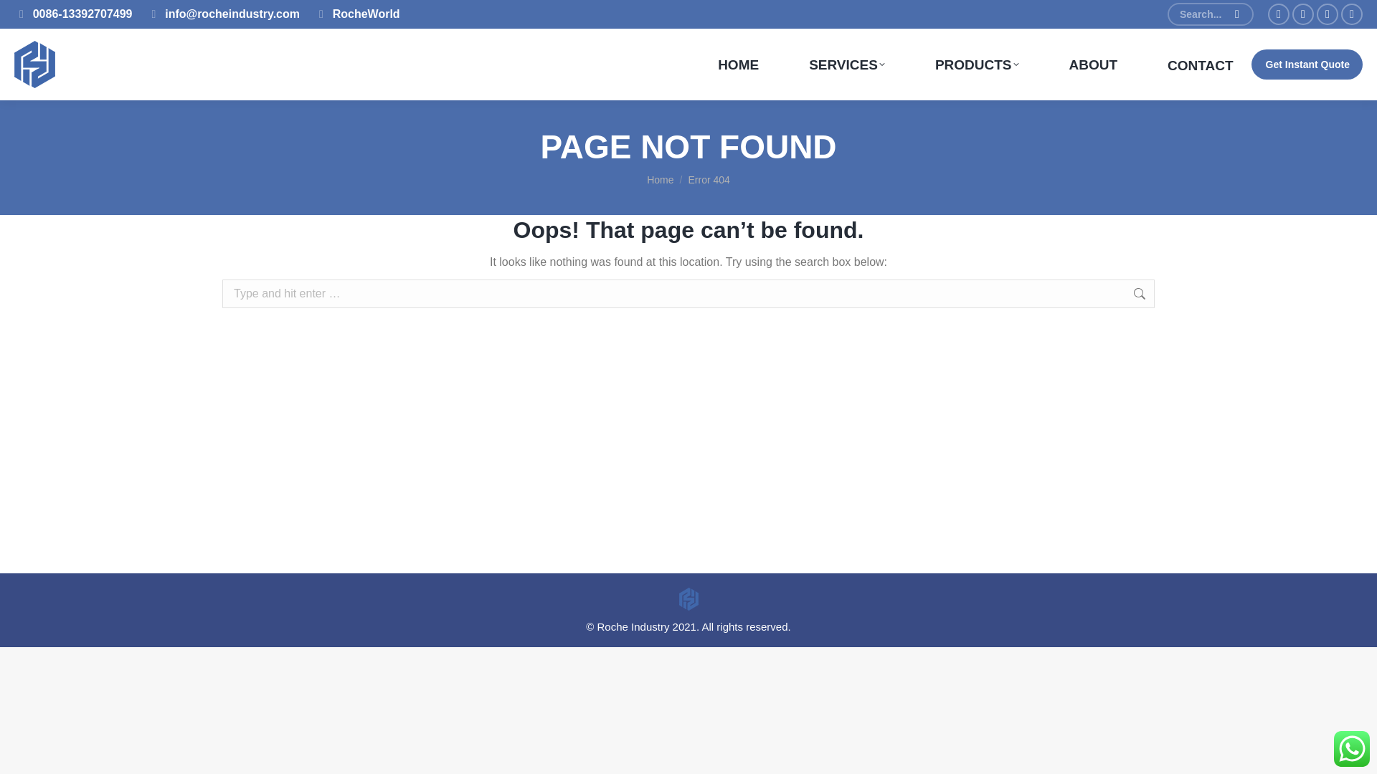  I want to click on Get Instant Quote, so click(1307, 64).